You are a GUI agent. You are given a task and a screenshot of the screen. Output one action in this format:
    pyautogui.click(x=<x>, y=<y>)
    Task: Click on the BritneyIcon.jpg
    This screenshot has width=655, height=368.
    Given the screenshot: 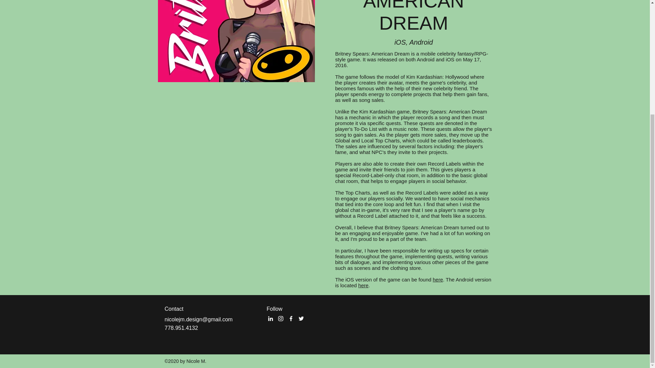 What is the action you would take?
    pyautogui.click(x=236, y=41)
    